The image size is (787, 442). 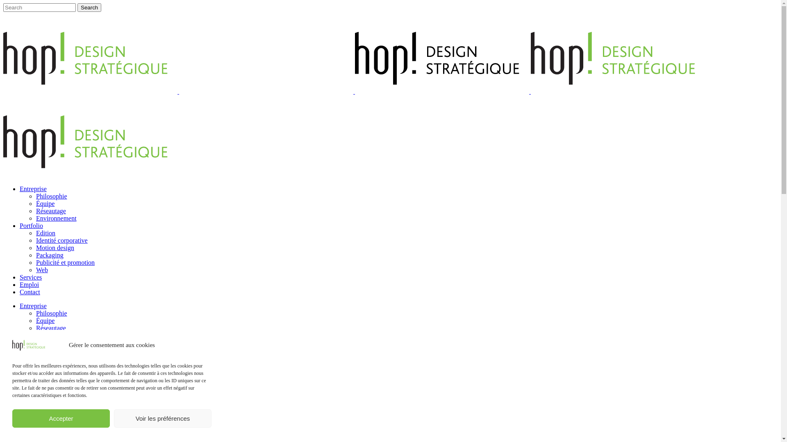 I want to click on Web, so click(x=42, y=387).